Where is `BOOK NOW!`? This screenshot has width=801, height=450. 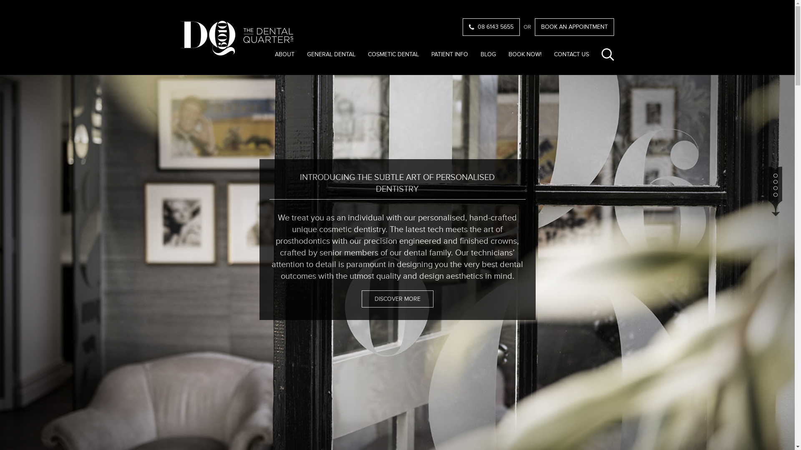 BOOK NOW! is located at coordinates (525, 57).